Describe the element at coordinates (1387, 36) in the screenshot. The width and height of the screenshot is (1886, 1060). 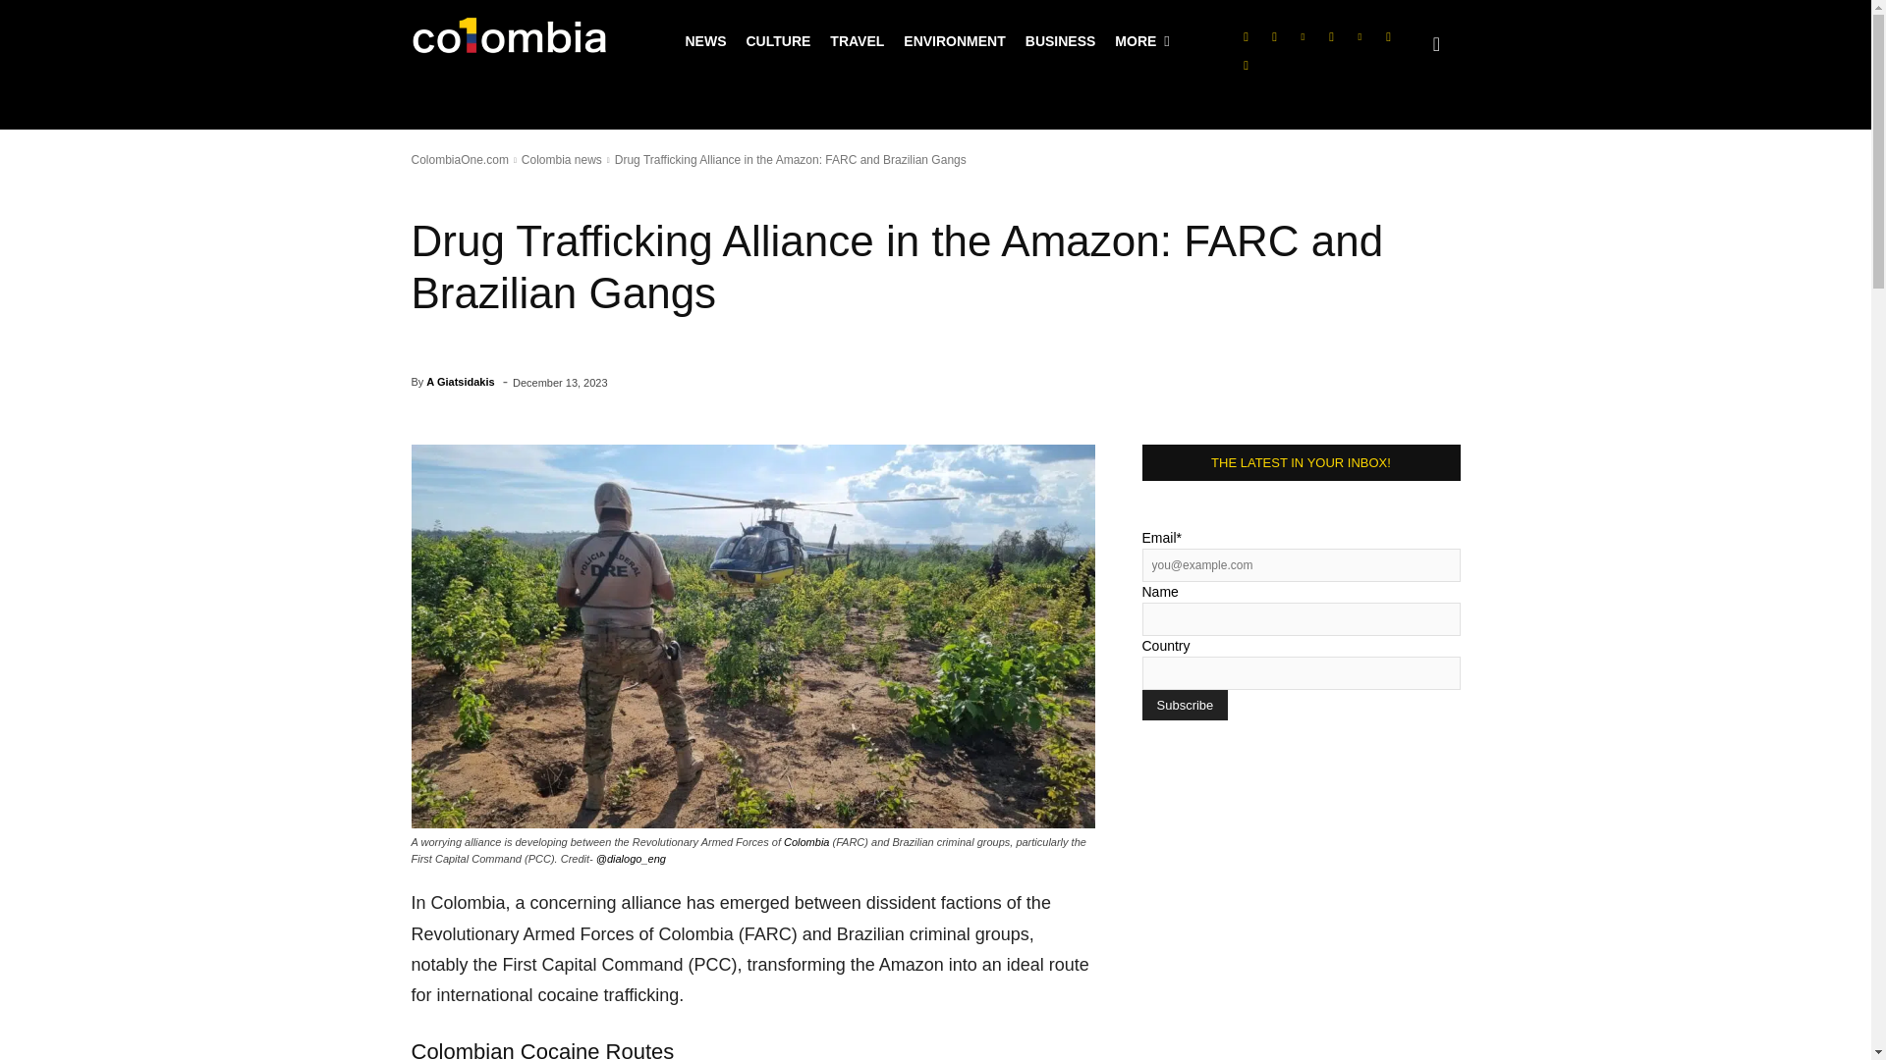
I see `Youtube` at that location.